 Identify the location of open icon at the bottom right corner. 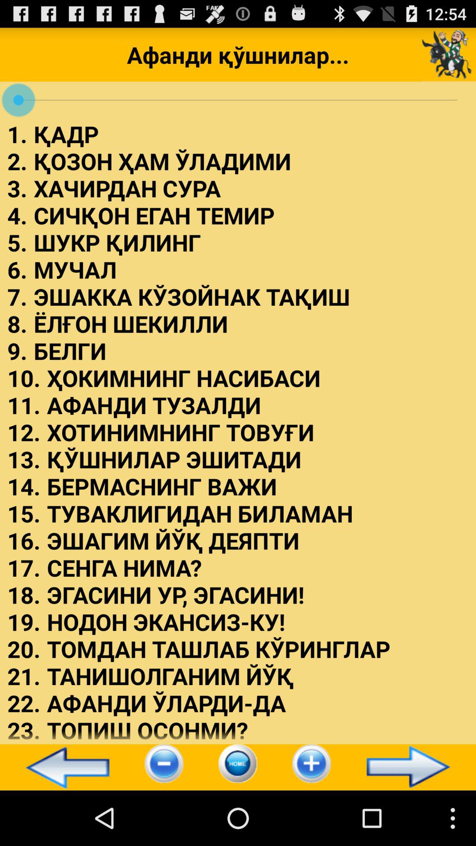
(412, 767).